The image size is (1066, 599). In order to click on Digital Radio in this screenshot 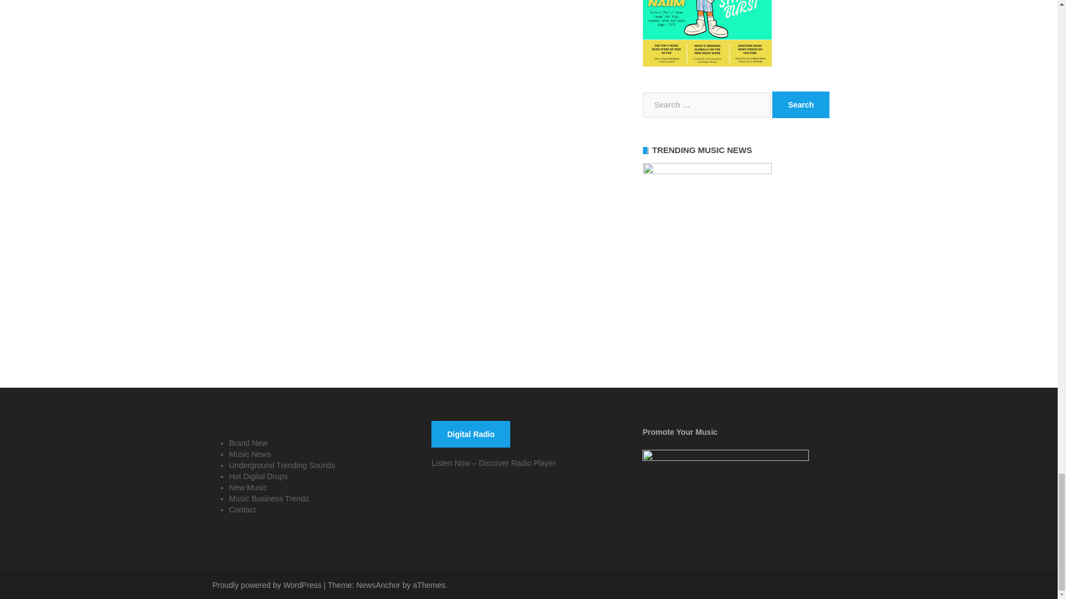, I will do `click(471, 434)`.